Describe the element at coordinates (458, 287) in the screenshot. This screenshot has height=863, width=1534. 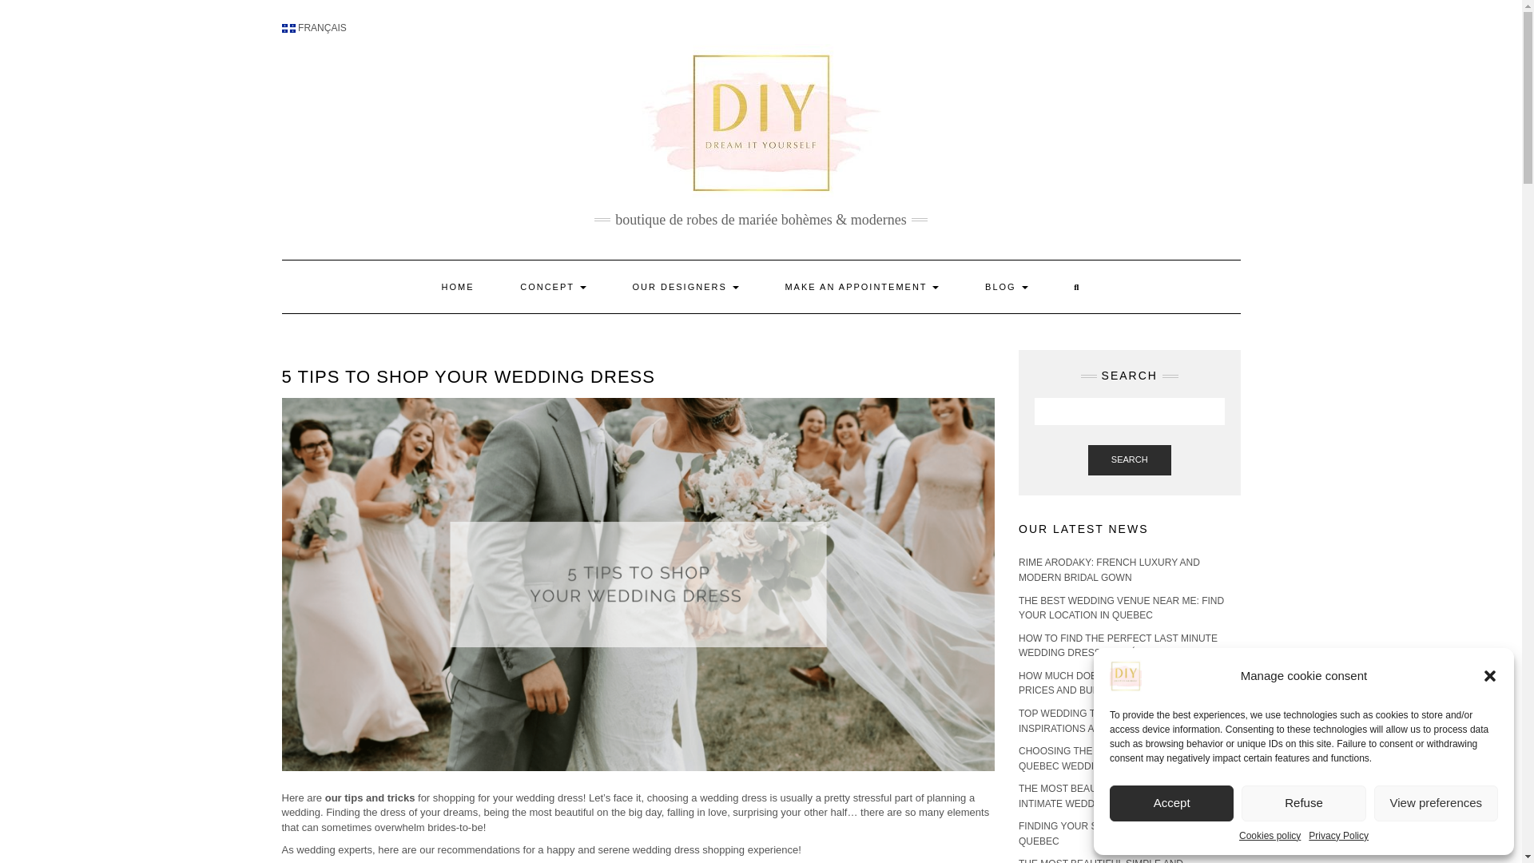
I see `HOME` at that location.